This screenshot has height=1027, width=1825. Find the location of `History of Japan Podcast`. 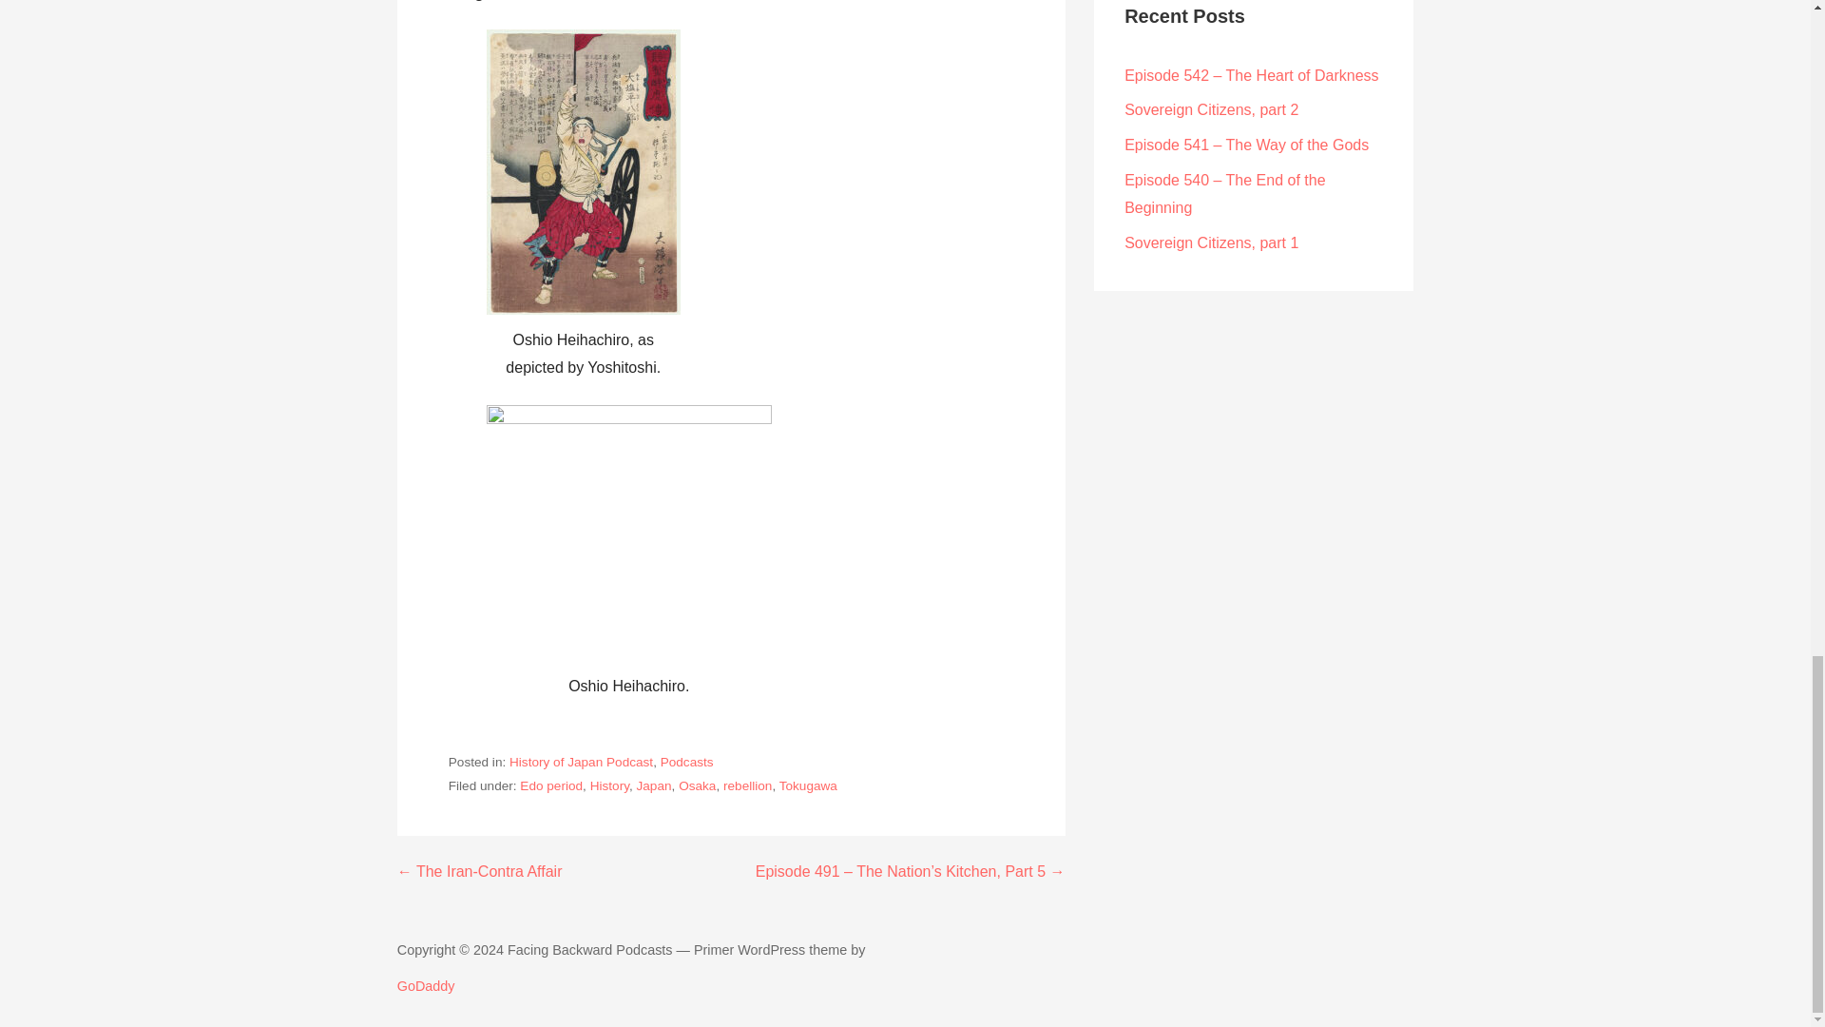

History of Japan Podcast is located at coordinates (581, 761).